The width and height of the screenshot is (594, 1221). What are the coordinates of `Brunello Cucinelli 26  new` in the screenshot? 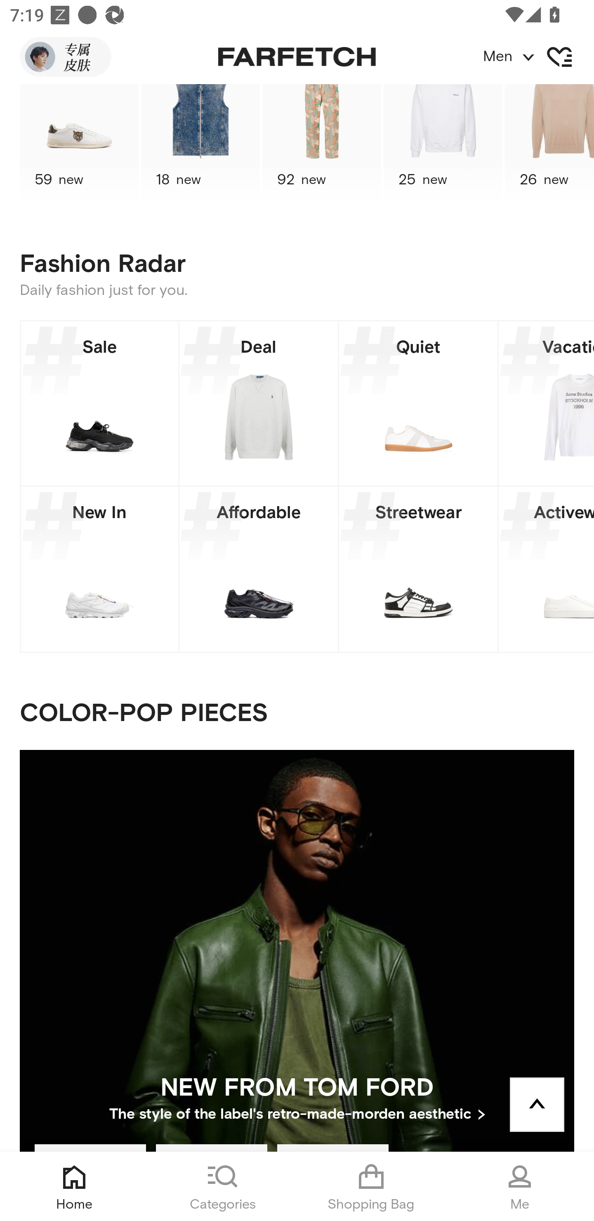 It's located at (549, 144).